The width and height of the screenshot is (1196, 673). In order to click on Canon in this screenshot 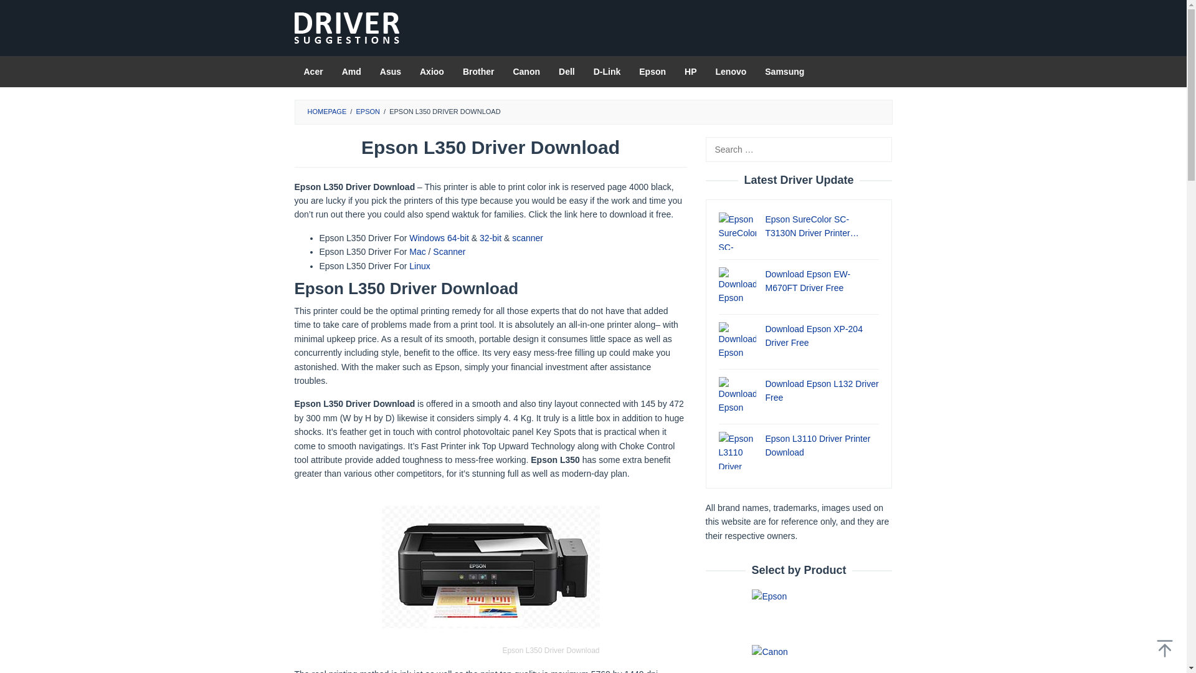, I will do `click(526, 71)`.